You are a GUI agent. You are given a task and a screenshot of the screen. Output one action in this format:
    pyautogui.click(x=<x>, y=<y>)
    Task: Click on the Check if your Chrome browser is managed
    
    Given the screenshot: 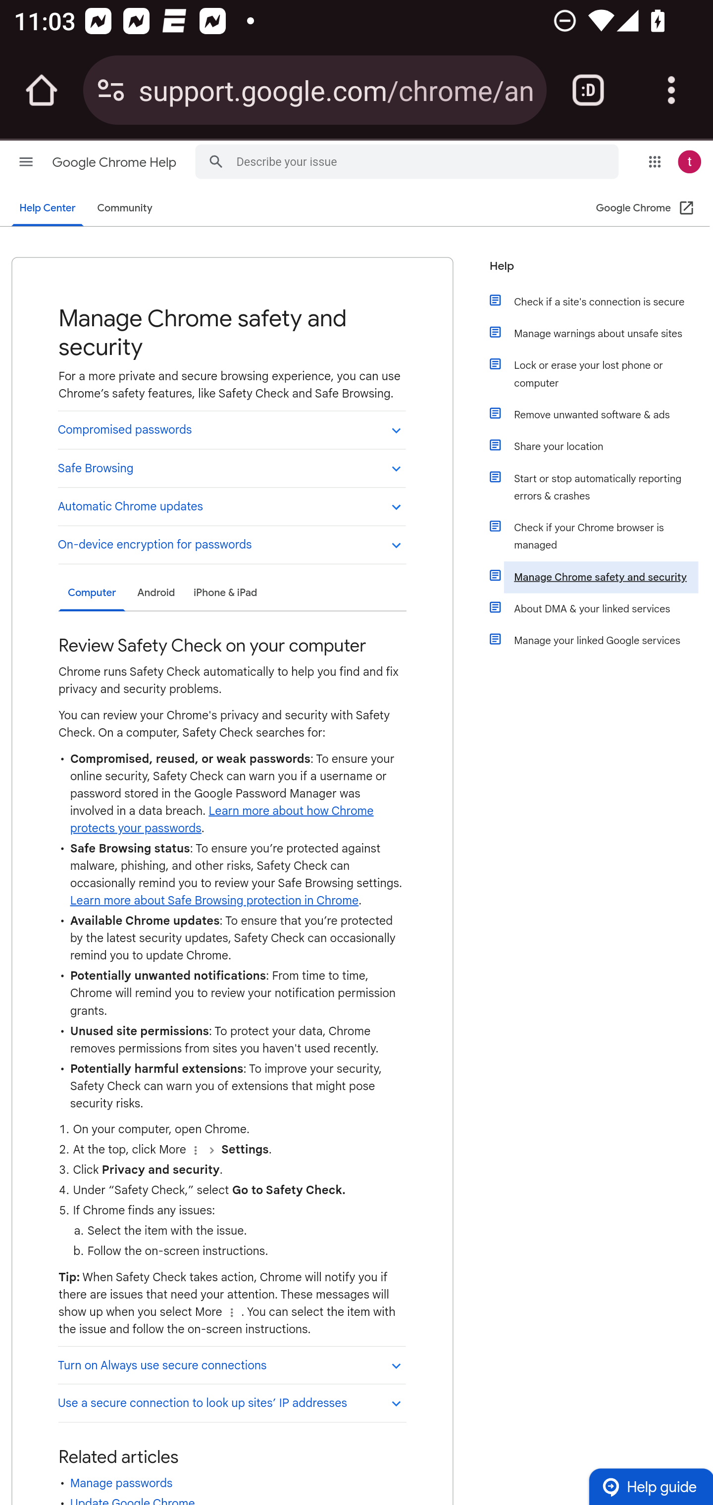 What is the action you would take?
    pyautogui.click(x=601, y=536)
    